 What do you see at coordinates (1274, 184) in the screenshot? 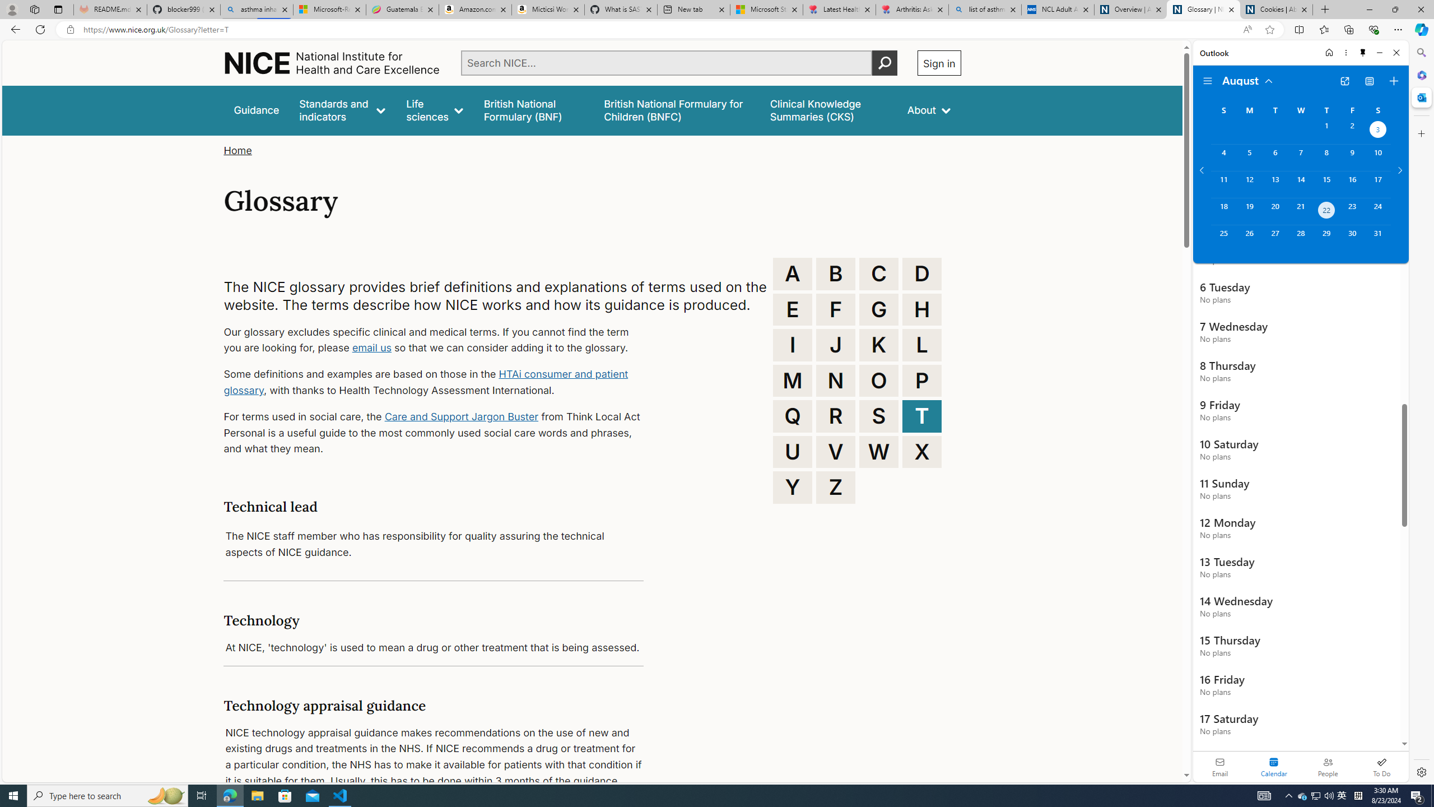
I see `Tuesday, August 13, 2024. ` at bounding box center [1274, 184].